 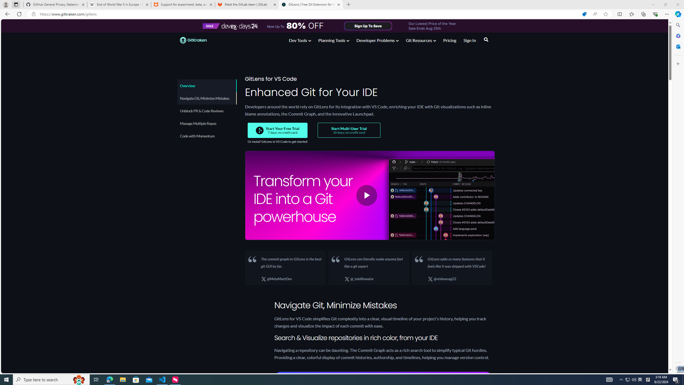 What do you see at coordinates (349, 130) in the screenshot?
I see `Start Multi-User Trial 30 days; no credit card` at bounding box center [349, 130].